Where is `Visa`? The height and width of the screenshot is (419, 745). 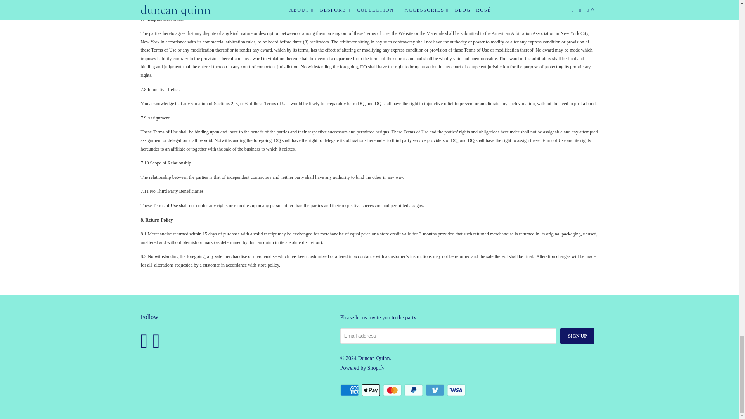
Visa is located at coordinates (457, 390).